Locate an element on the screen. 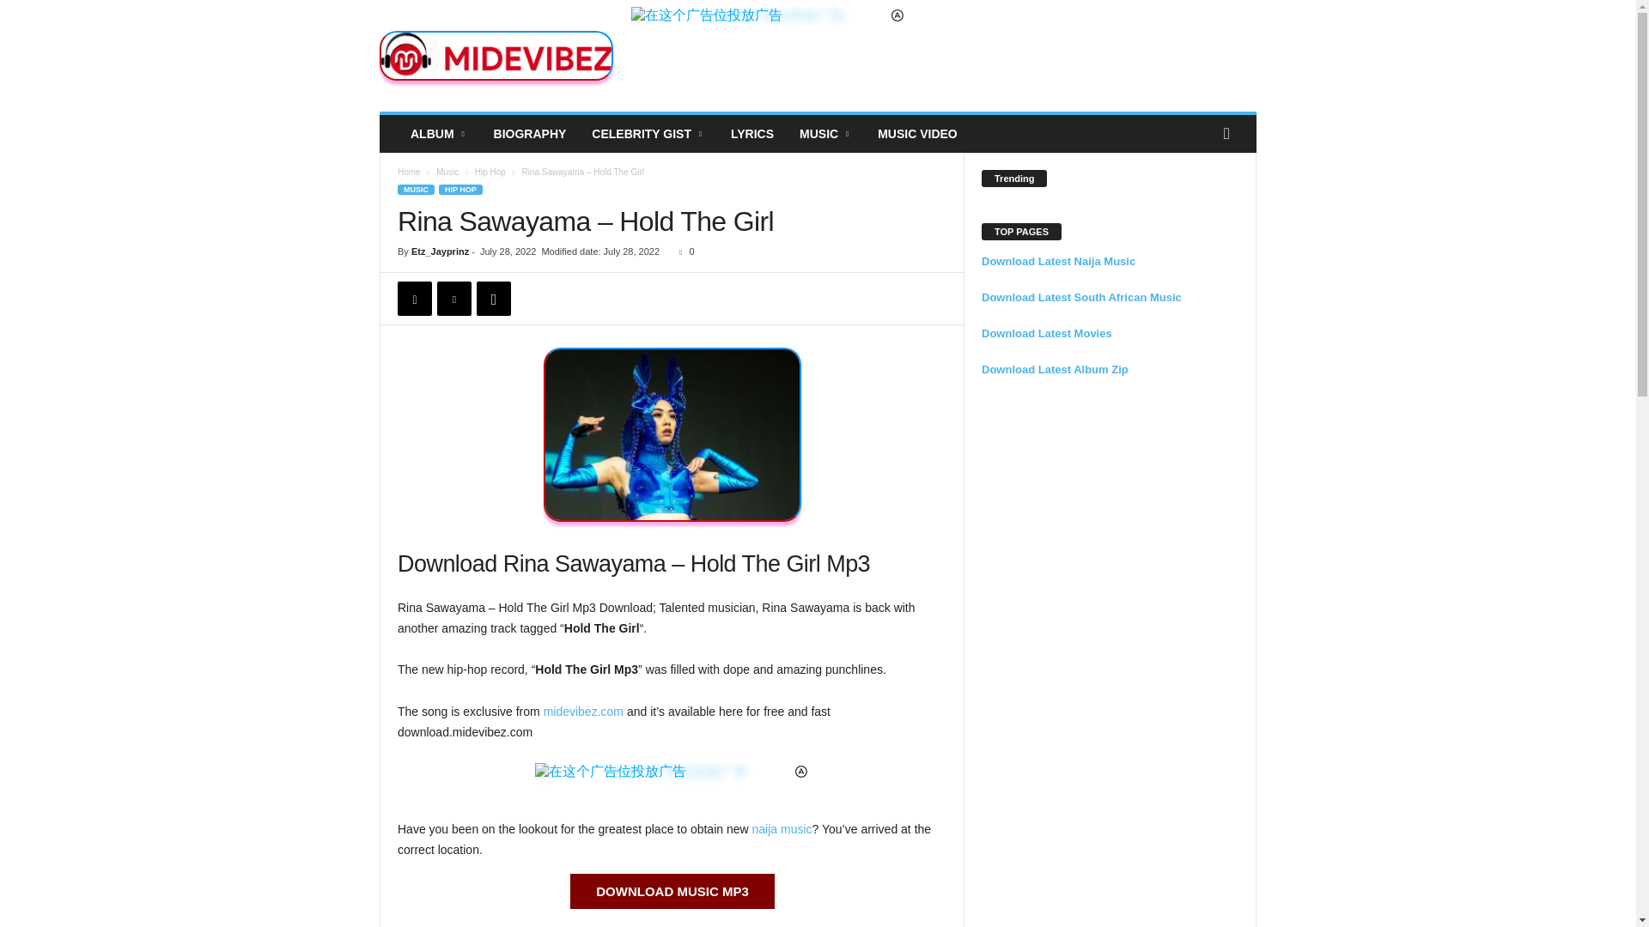 The height and width of the screenshot is (927, 1649). MideVibez is located at coordinates (496, 55).